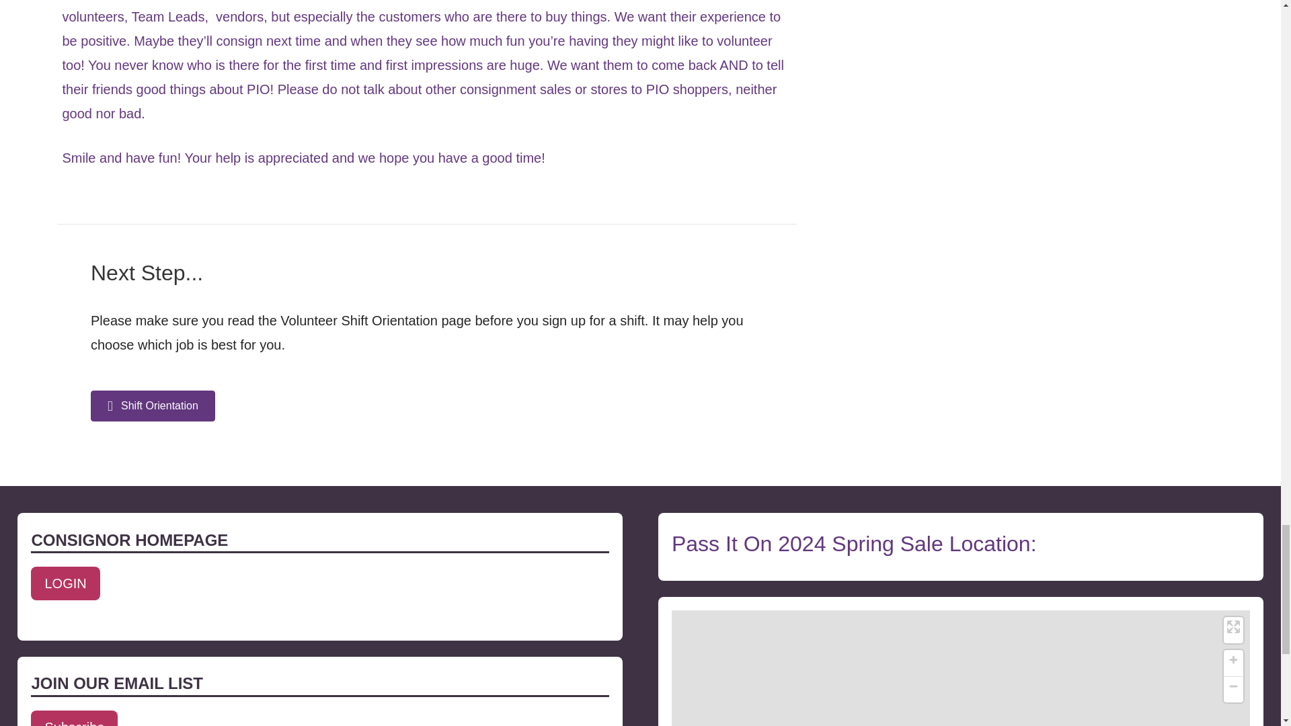 The width and height of the screenshot is (1291, 726). What do you see at coordinates (1233, 686) in the screenshot?
I see `Zoom out` at bounding box center [1233, 686].